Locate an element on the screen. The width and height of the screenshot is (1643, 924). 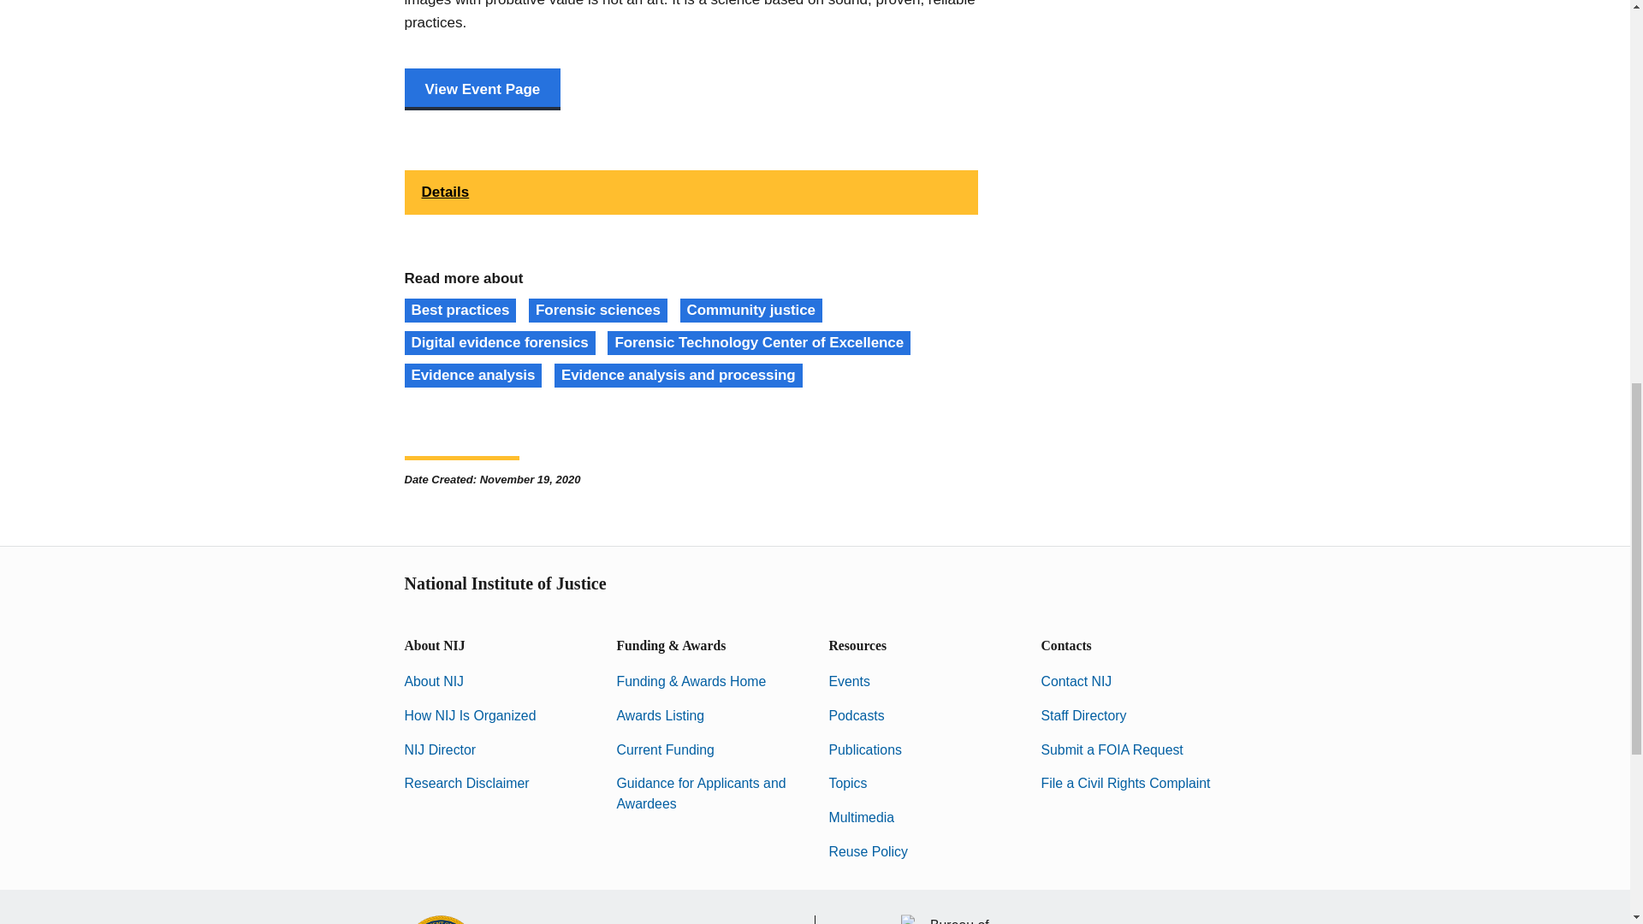
Details is located at coordinates (691, 192).